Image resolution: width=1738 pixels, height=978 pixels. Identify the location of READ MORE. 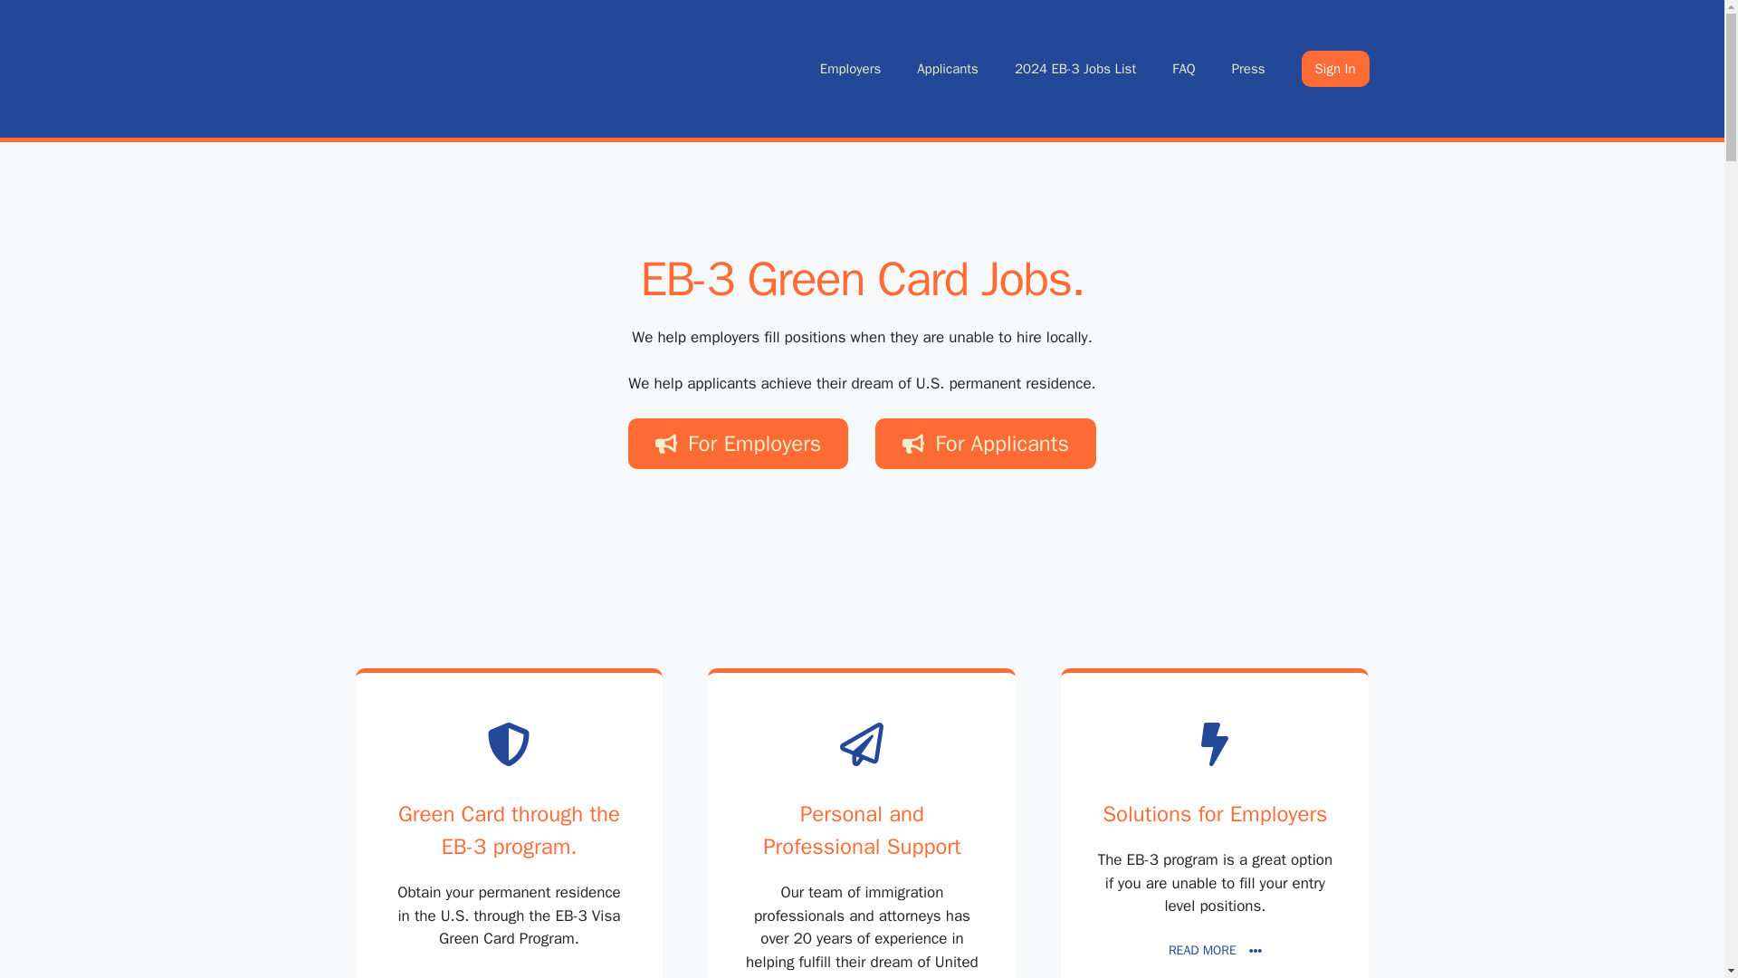
(1215, 949).